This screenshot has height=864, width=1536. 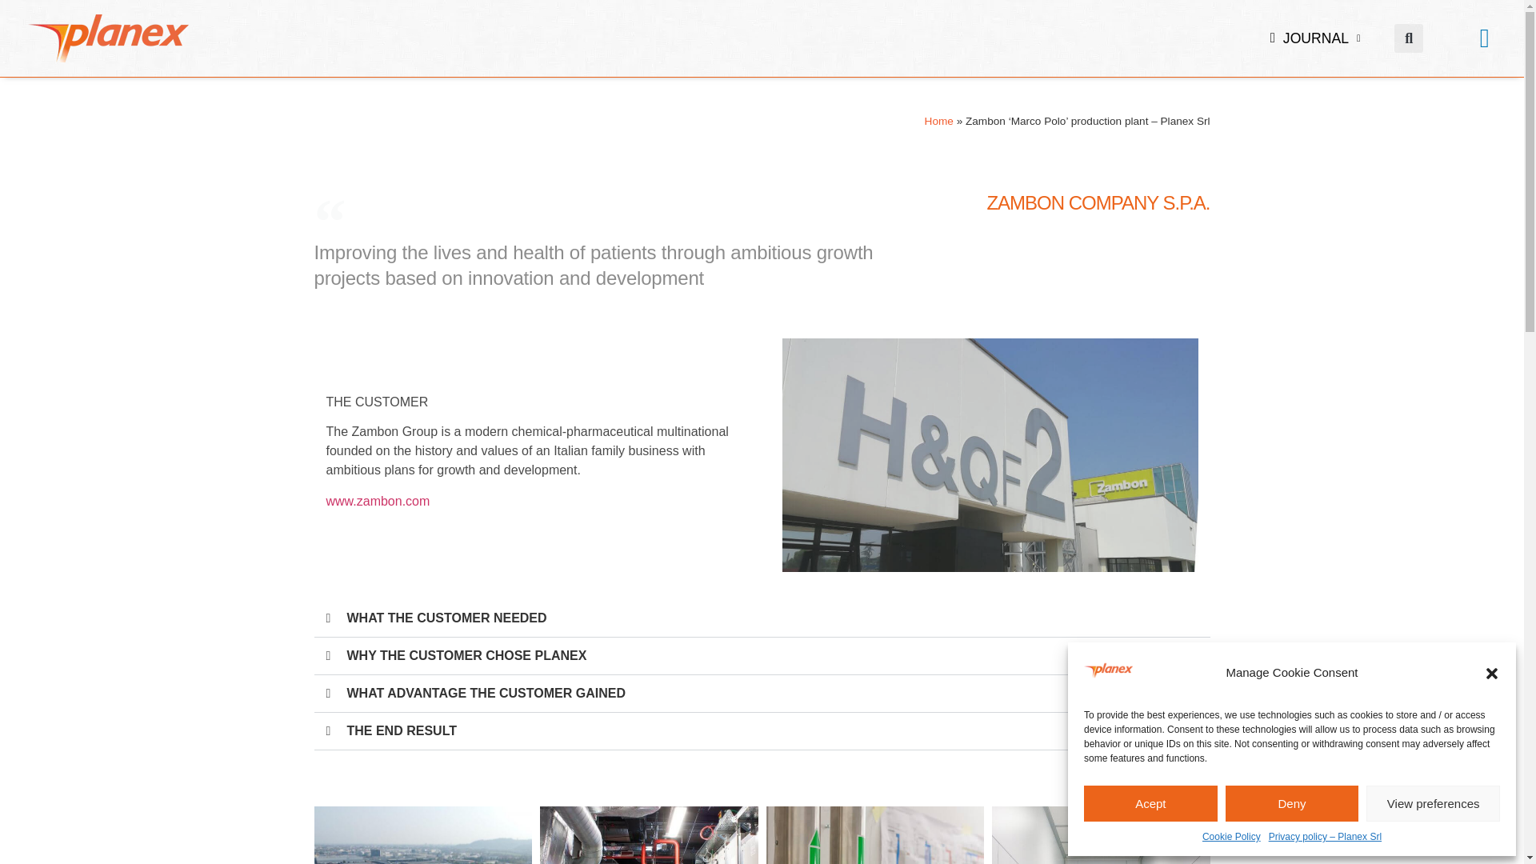 I want to click on   JOURNAL, so click(x=1315, y=38).